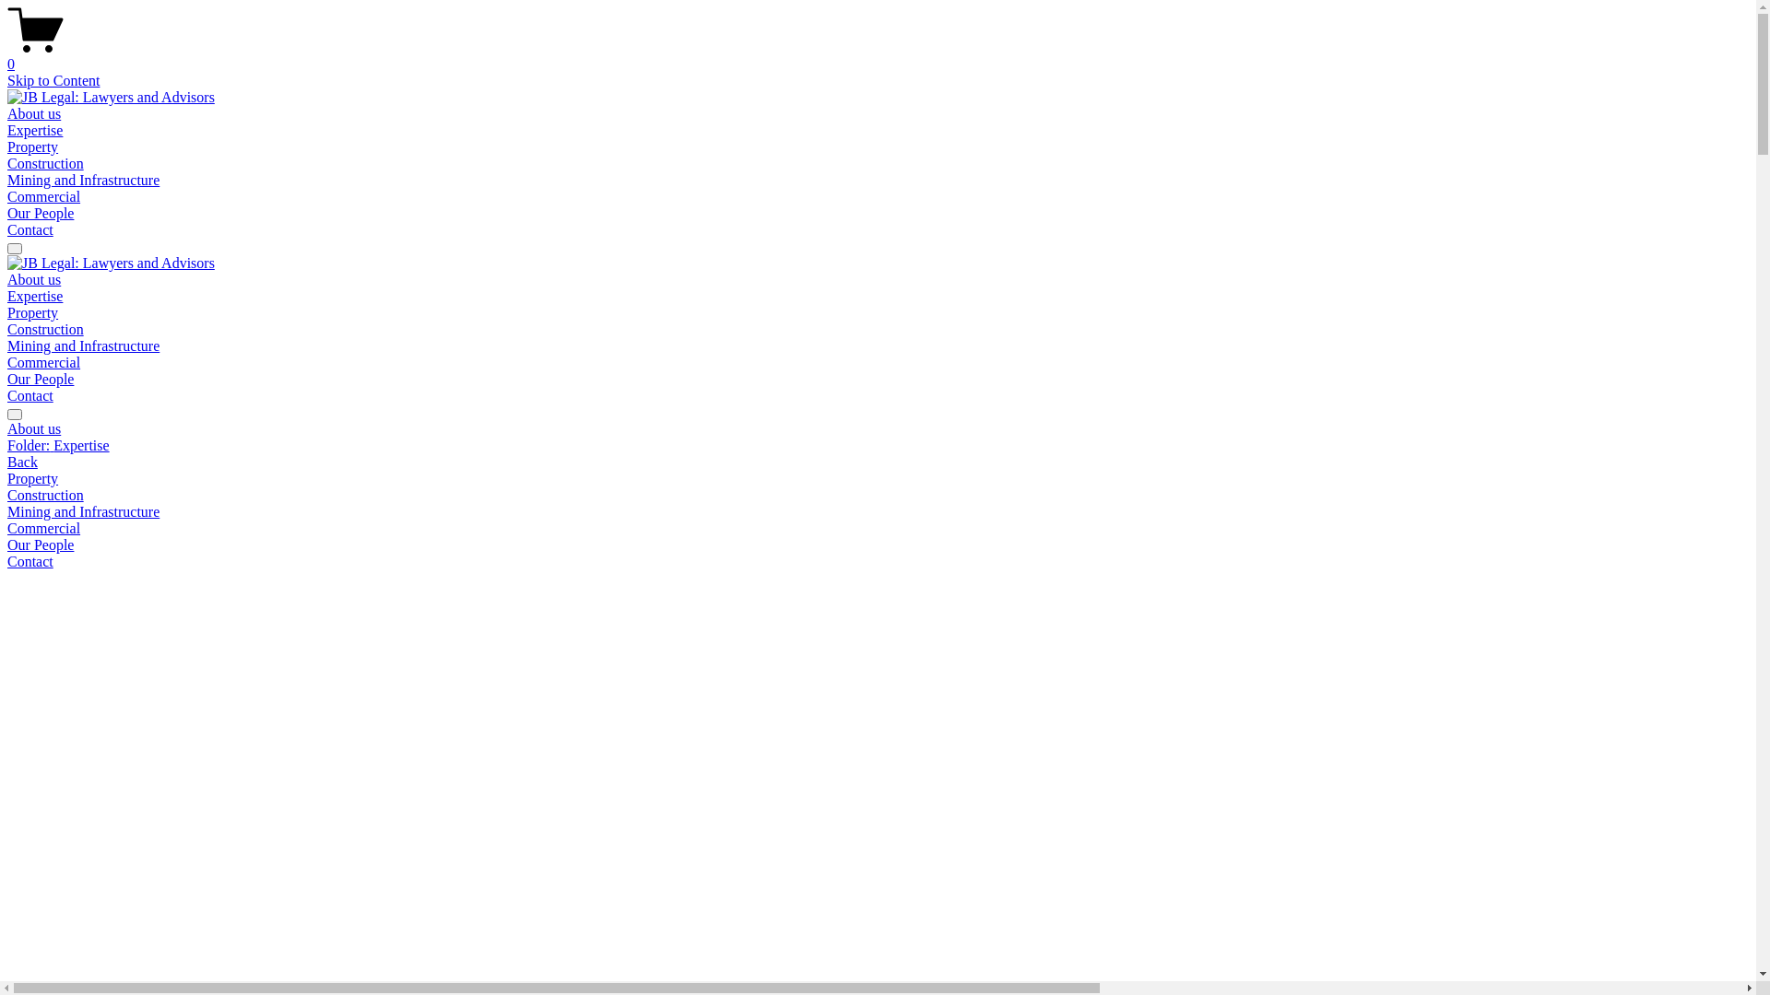  Describe the element at coordinates (41, 380) in the screenshot. I see `Our People` at that location.